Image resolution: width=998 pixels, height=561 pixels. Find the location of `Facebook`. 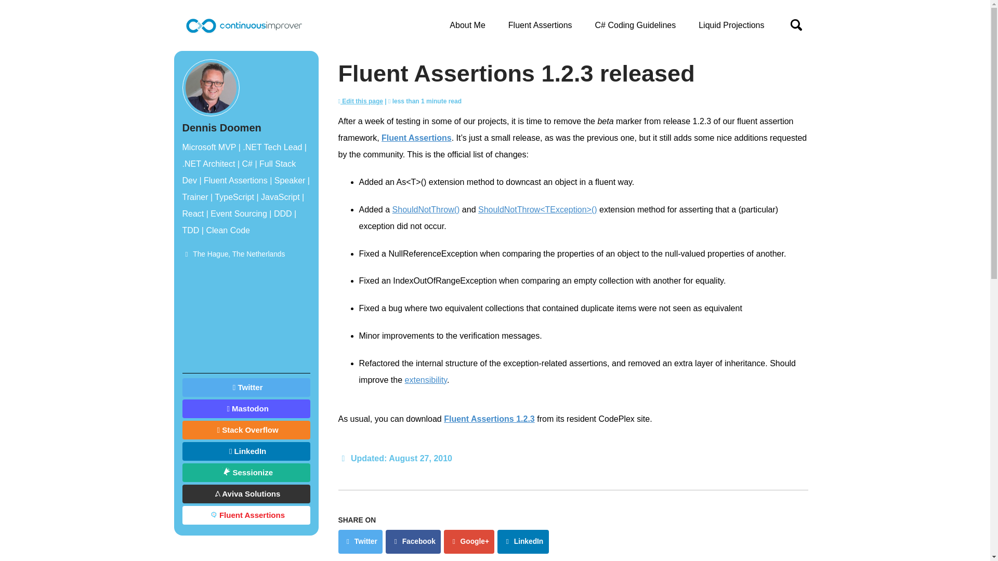

Facebook is located at coordinates (413, 541).